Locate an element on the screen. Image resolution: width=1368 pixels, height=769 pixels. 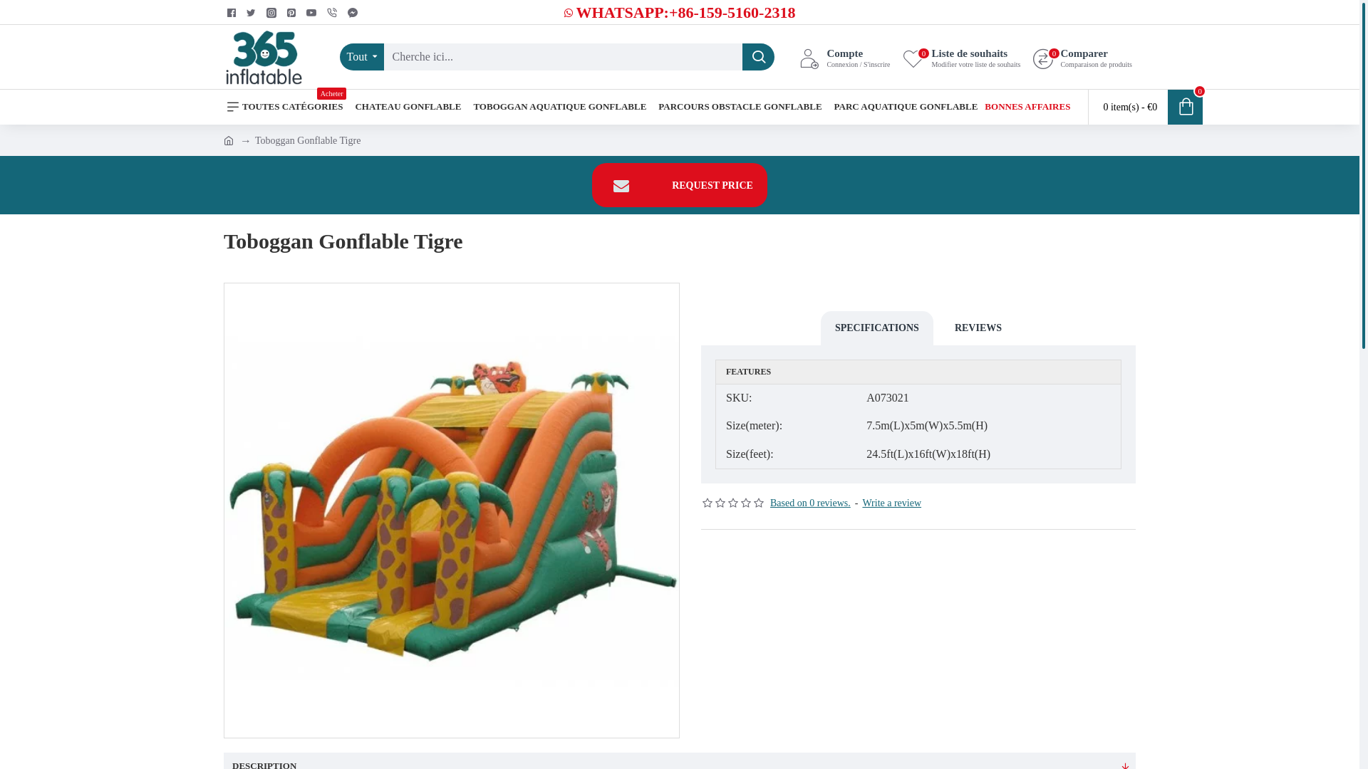
BONNES AFFAIRES is located at coordinates (1027, 107).